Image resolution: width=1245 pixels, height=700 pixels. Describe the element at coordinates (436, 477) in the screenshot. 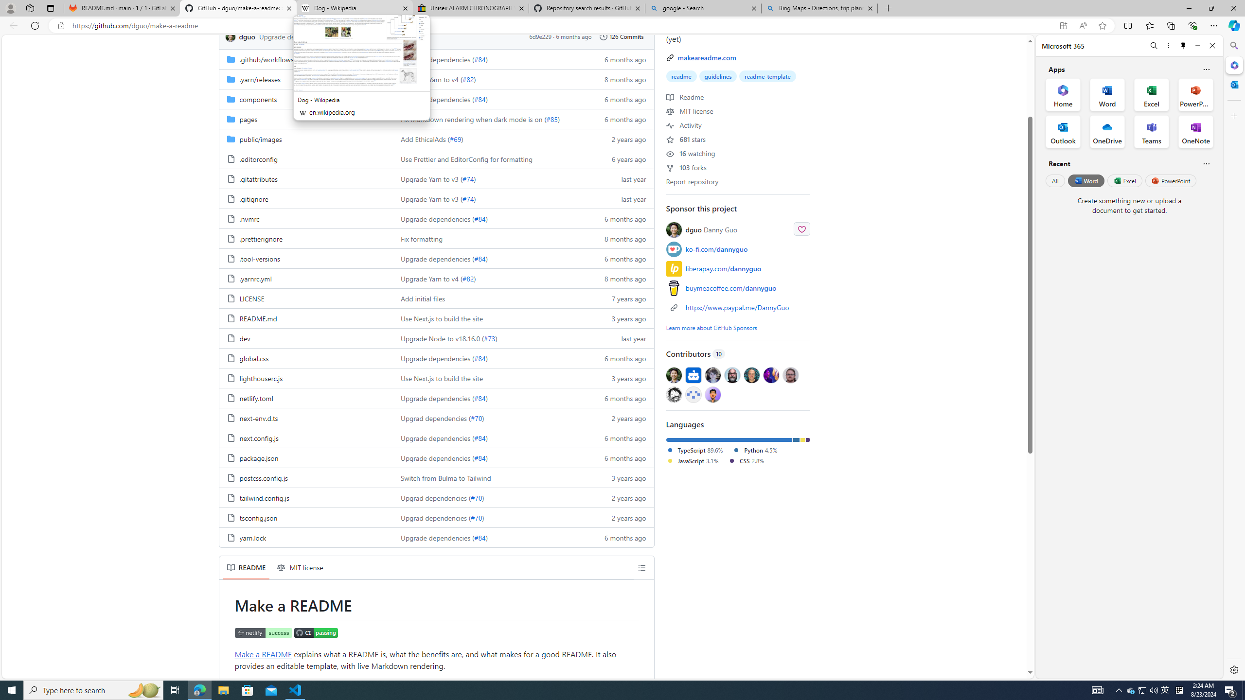

I see `AutomationID: folder-row-21` at that location.